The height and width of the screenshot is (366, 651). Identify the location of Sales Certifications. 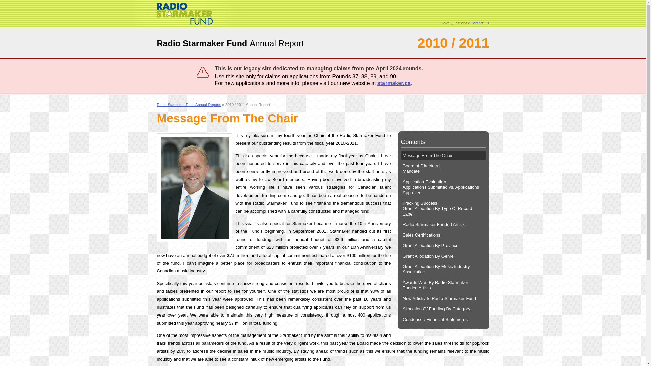
(443, 235).